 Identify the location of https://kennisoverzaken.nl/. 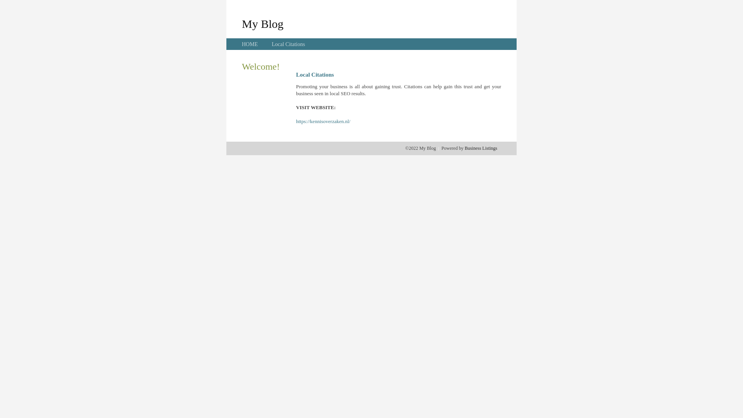
(323, 122).